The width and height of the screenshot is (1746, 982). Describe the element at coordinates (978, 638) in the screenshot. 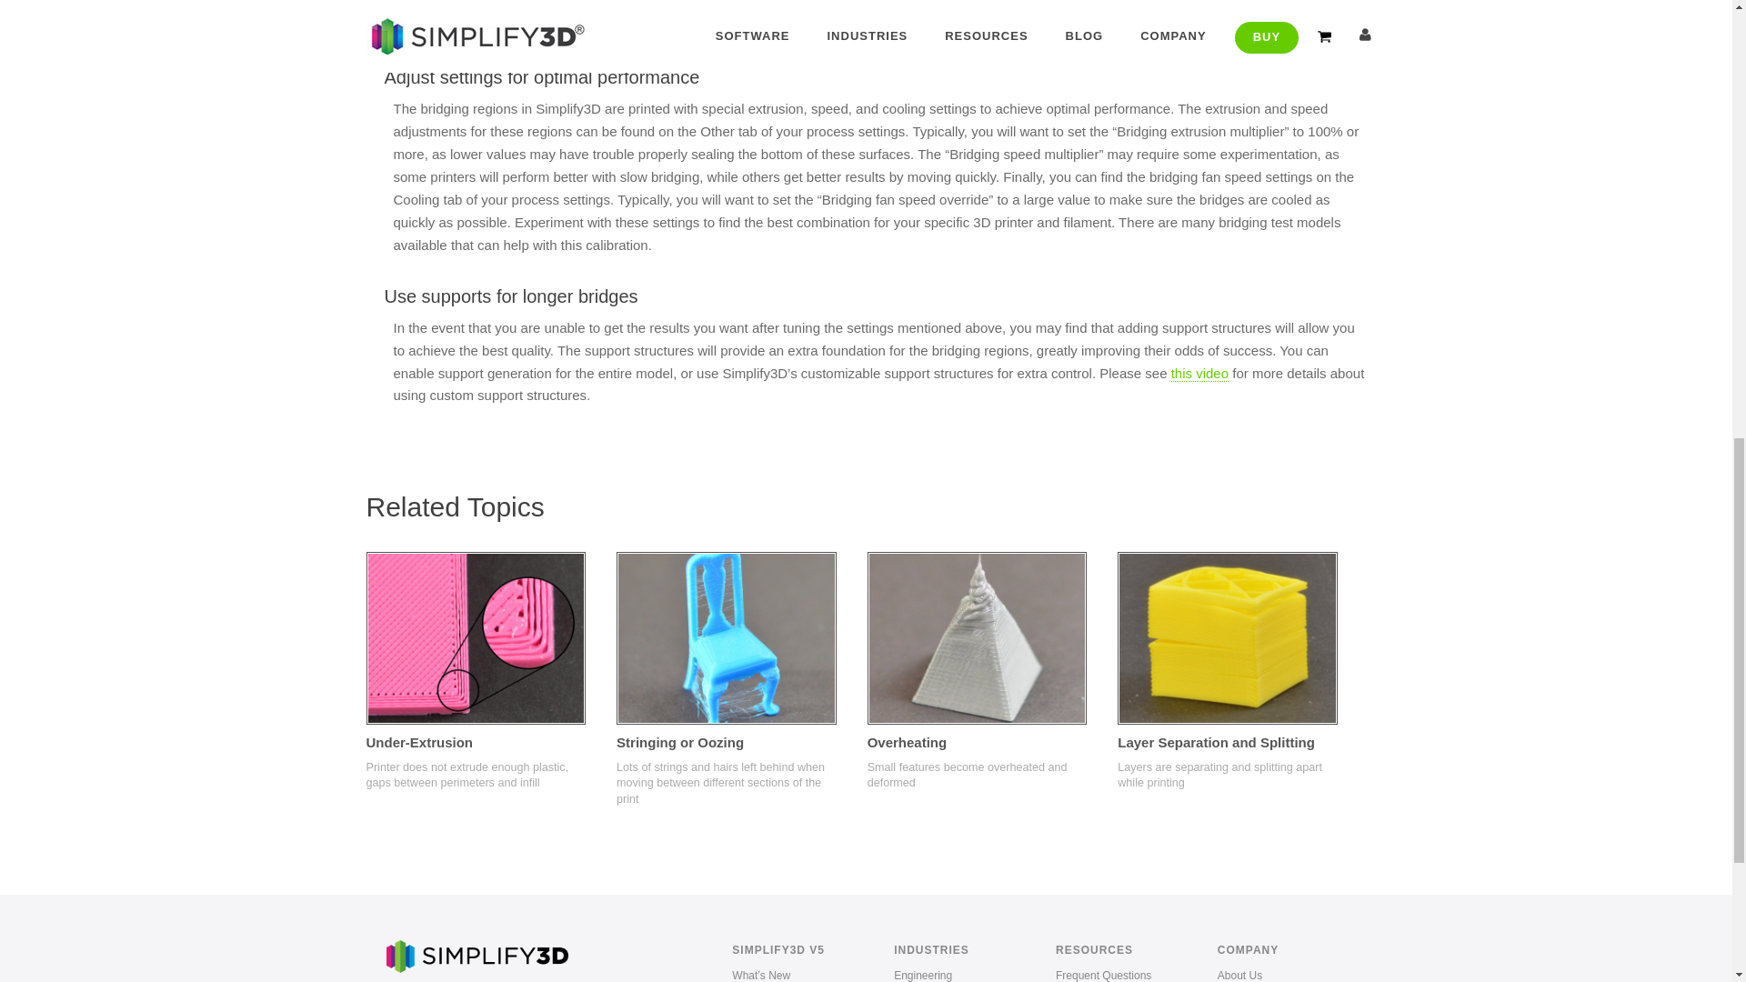

I see `Overheating` at that location.